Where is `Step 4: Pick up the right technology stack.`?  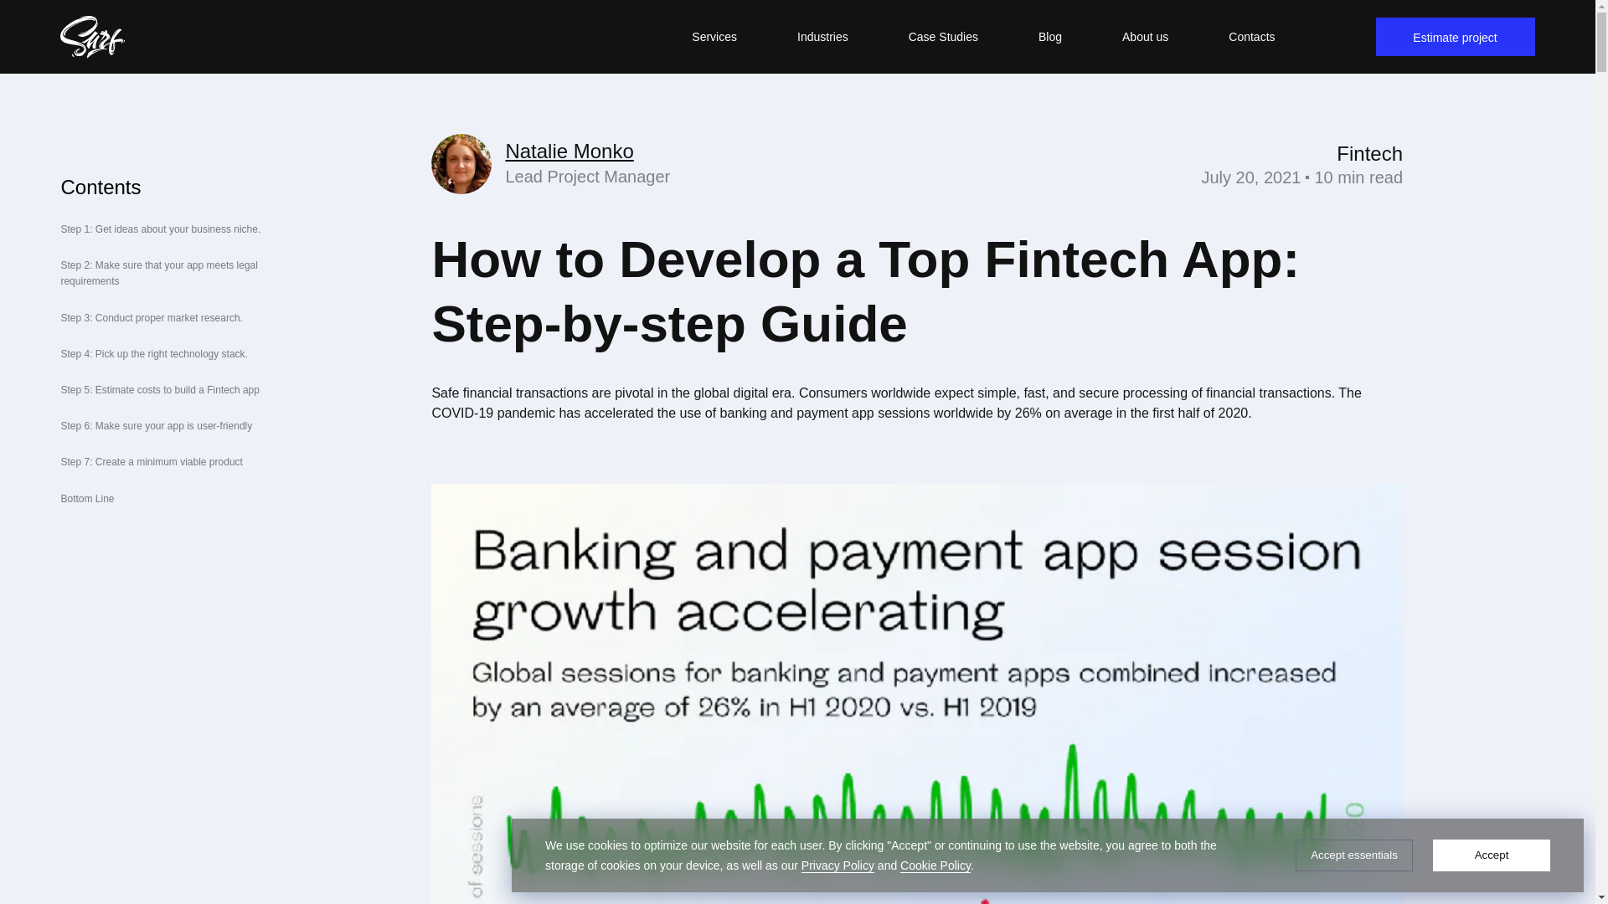 Step 4: Pick up the right technology stack. is located at coordinates (154, 353).